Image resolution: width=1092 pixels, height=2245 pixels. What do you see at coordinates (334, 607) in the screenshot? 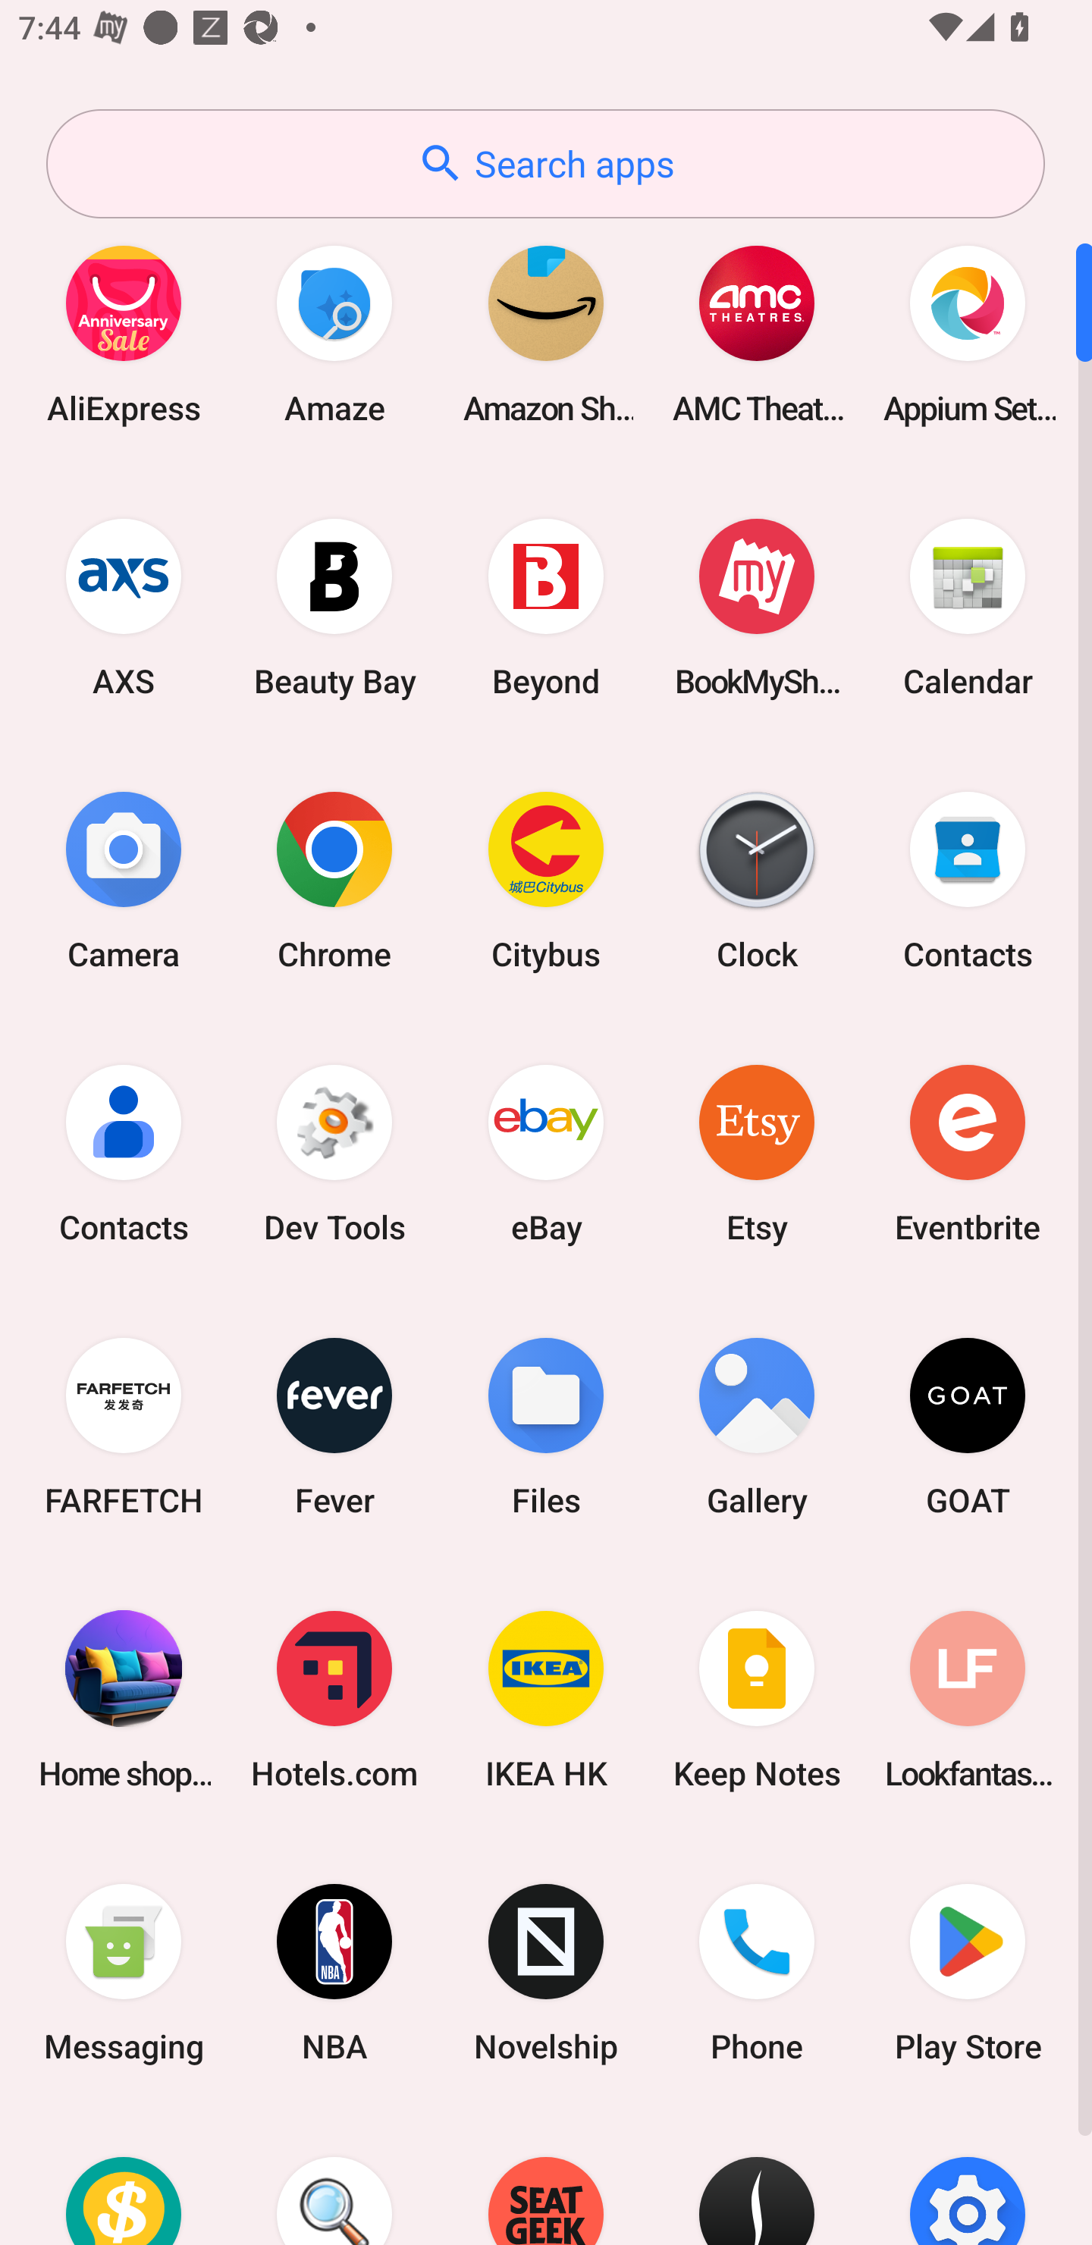
I see `Beauty Bay` at bounding box center [334, 607].